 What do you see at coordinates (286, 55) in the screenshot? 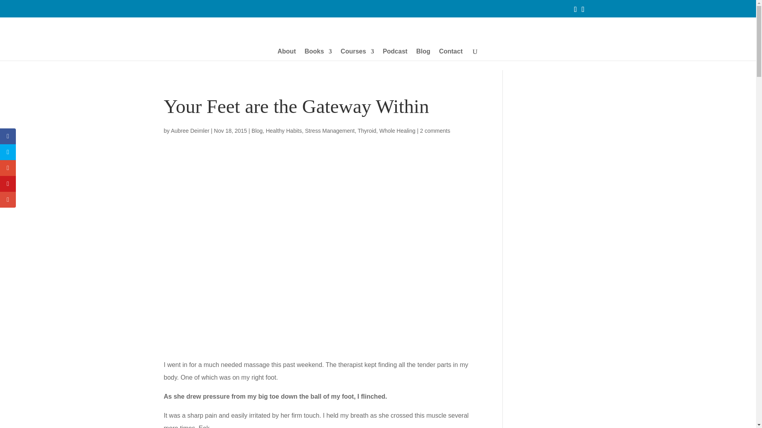
I see `About` at bounding box center [286, 55].